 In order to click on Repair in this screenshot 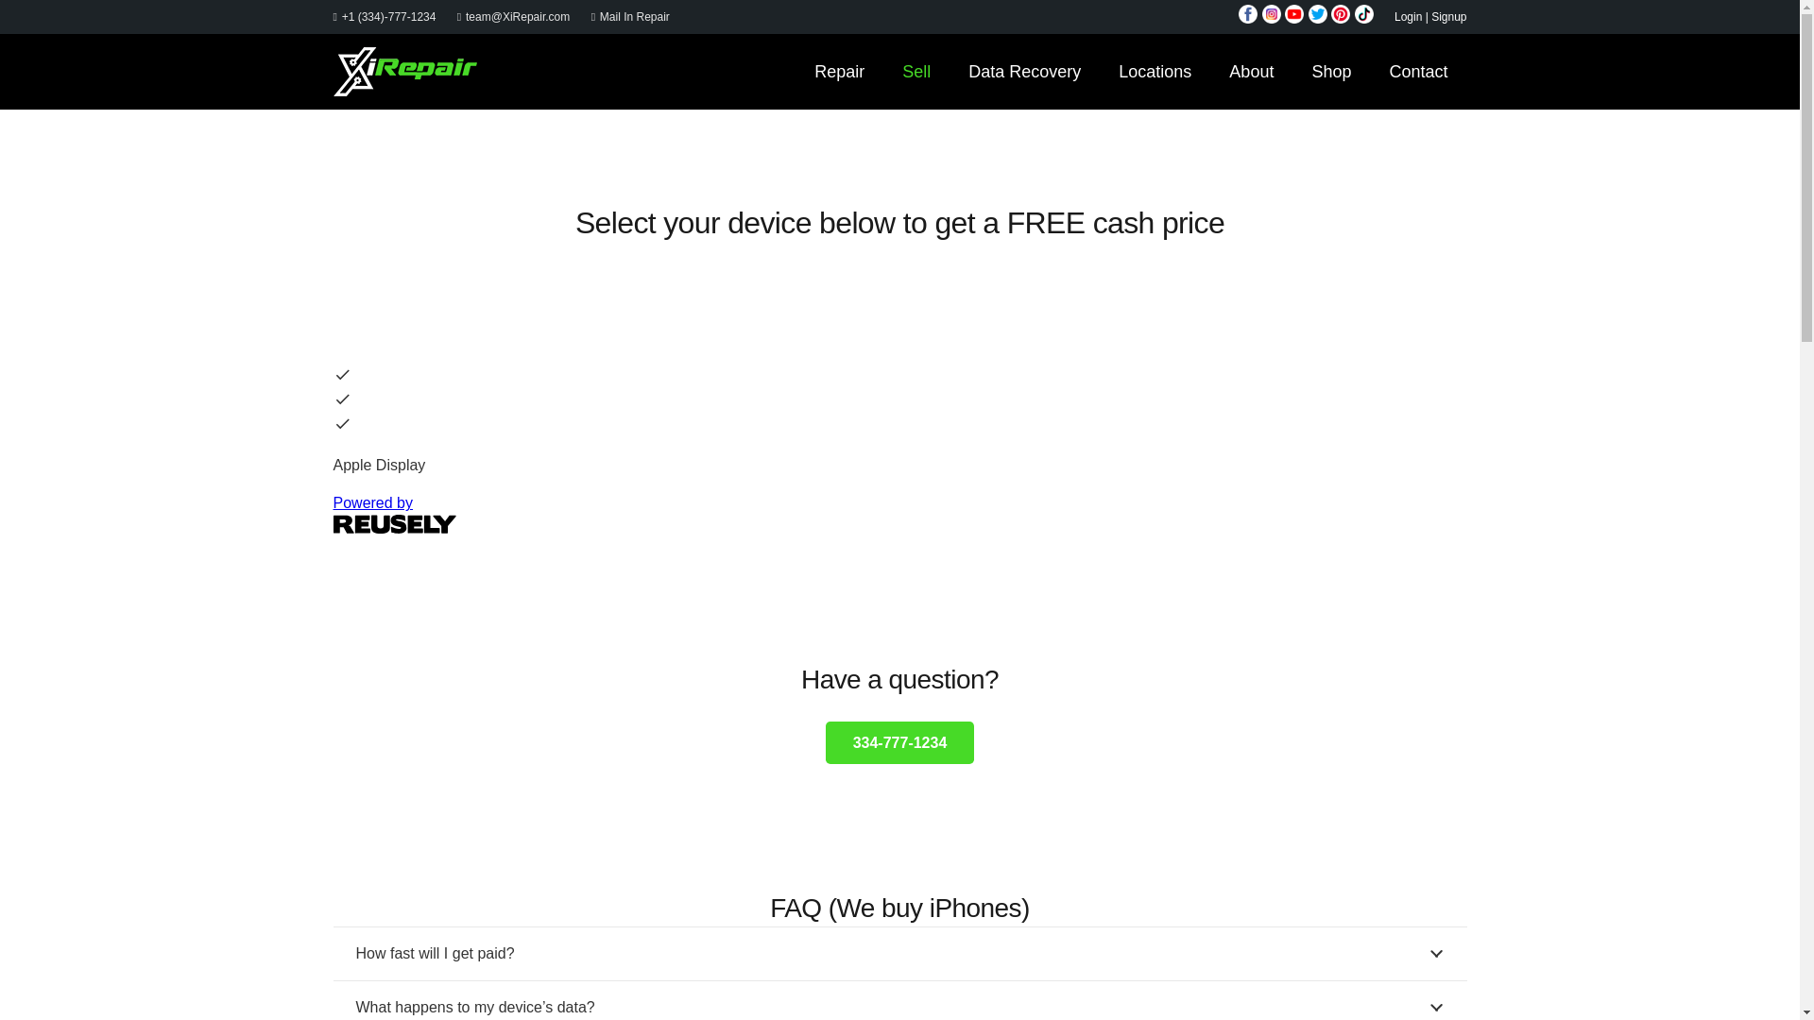, I will do `click(839, 71)`.